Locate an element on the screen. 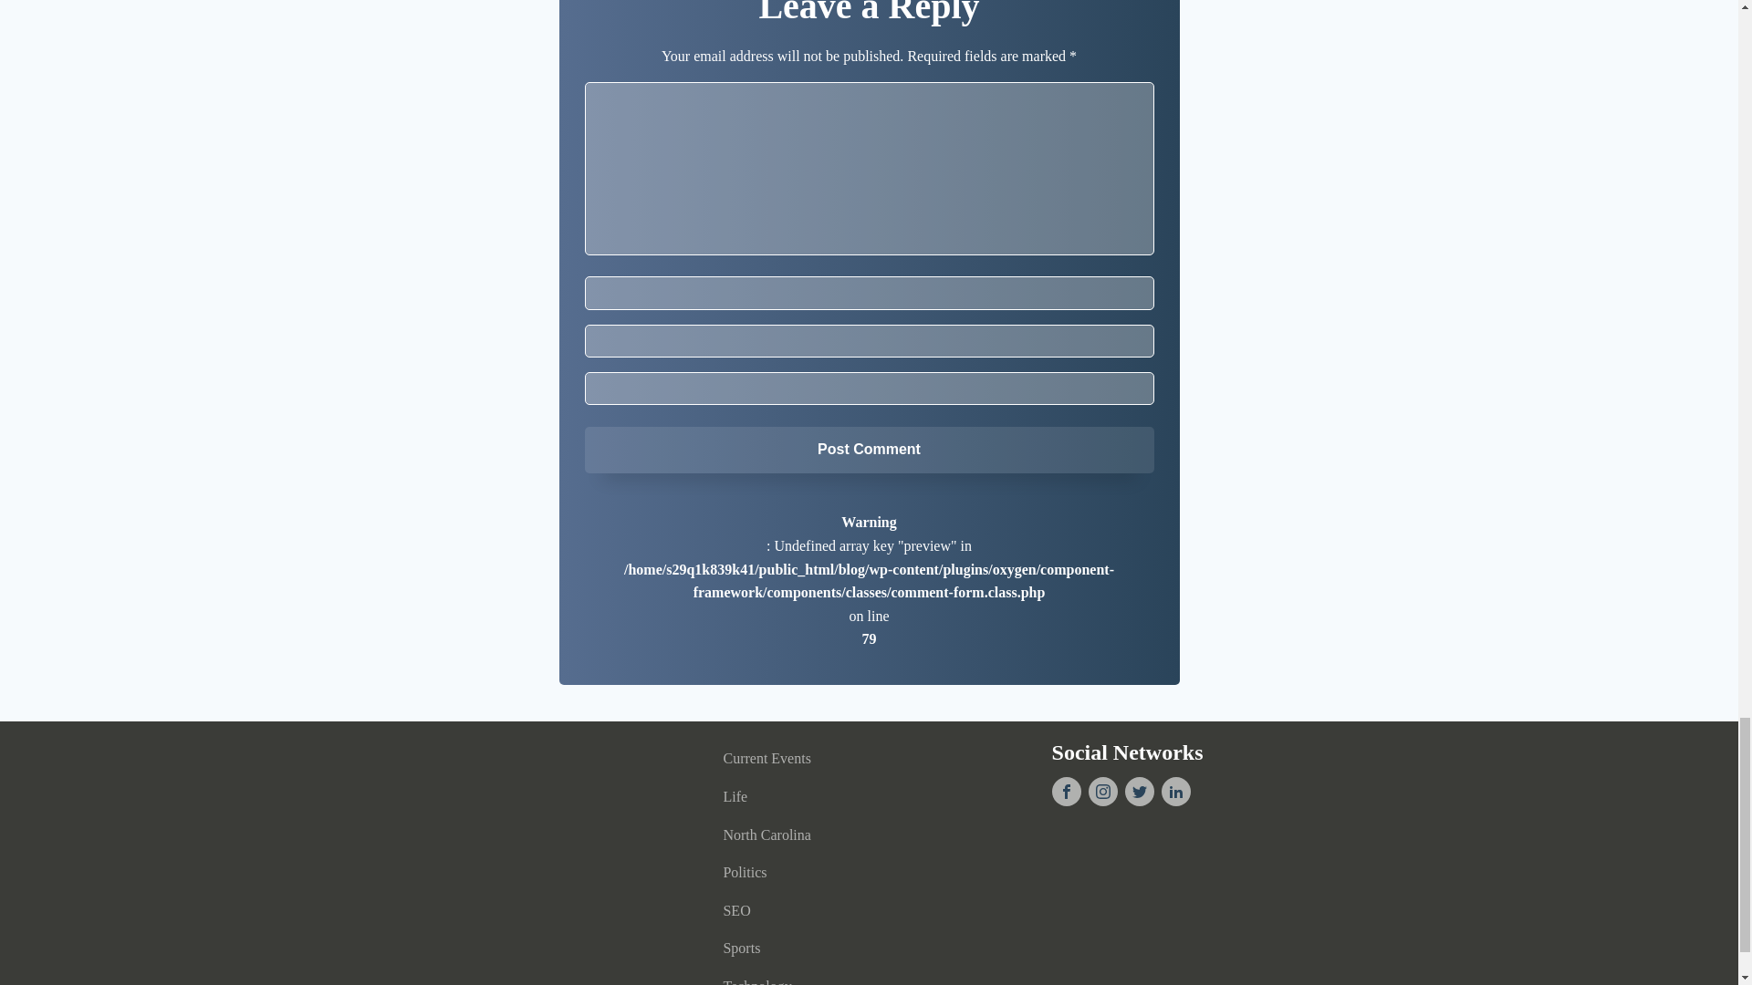 The width and height of the screenshot is (1752, 985). Post Comment is located at coordinates (868, 449).